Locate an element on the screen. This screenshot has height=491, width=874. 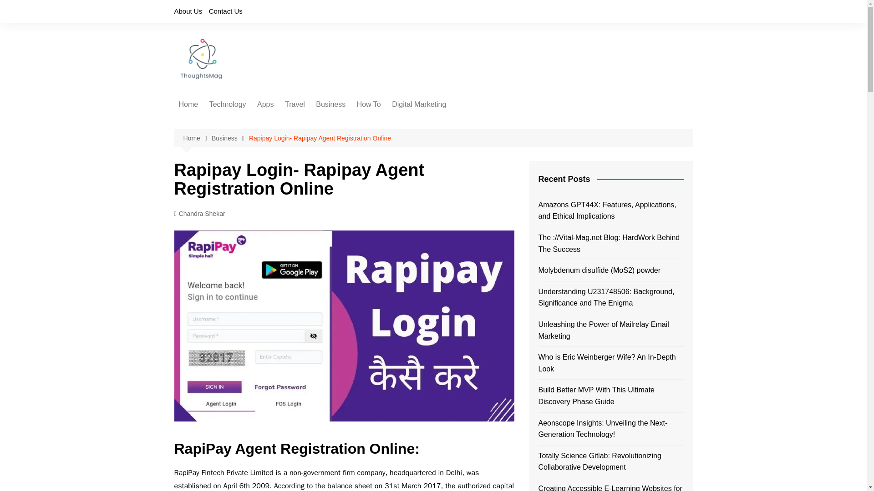
Digital Marketing is located at coordinates (419, 105).